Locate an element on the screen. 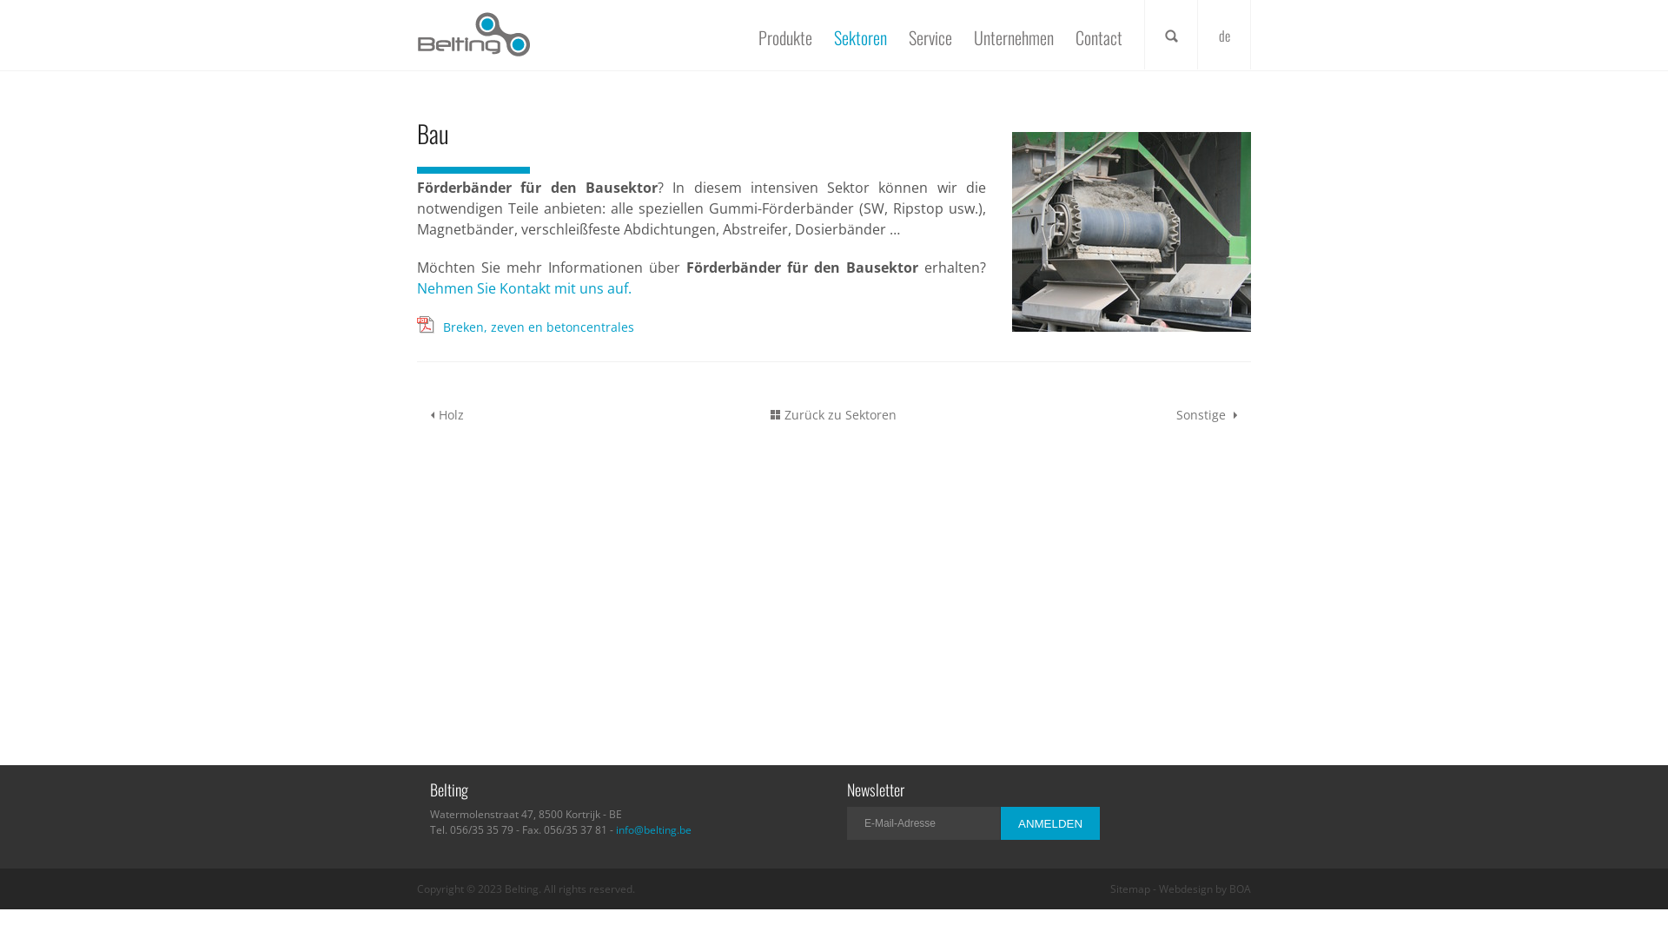 This screenshot has height=938, width=1668. Sektoren is located at coordinates (860, 37).